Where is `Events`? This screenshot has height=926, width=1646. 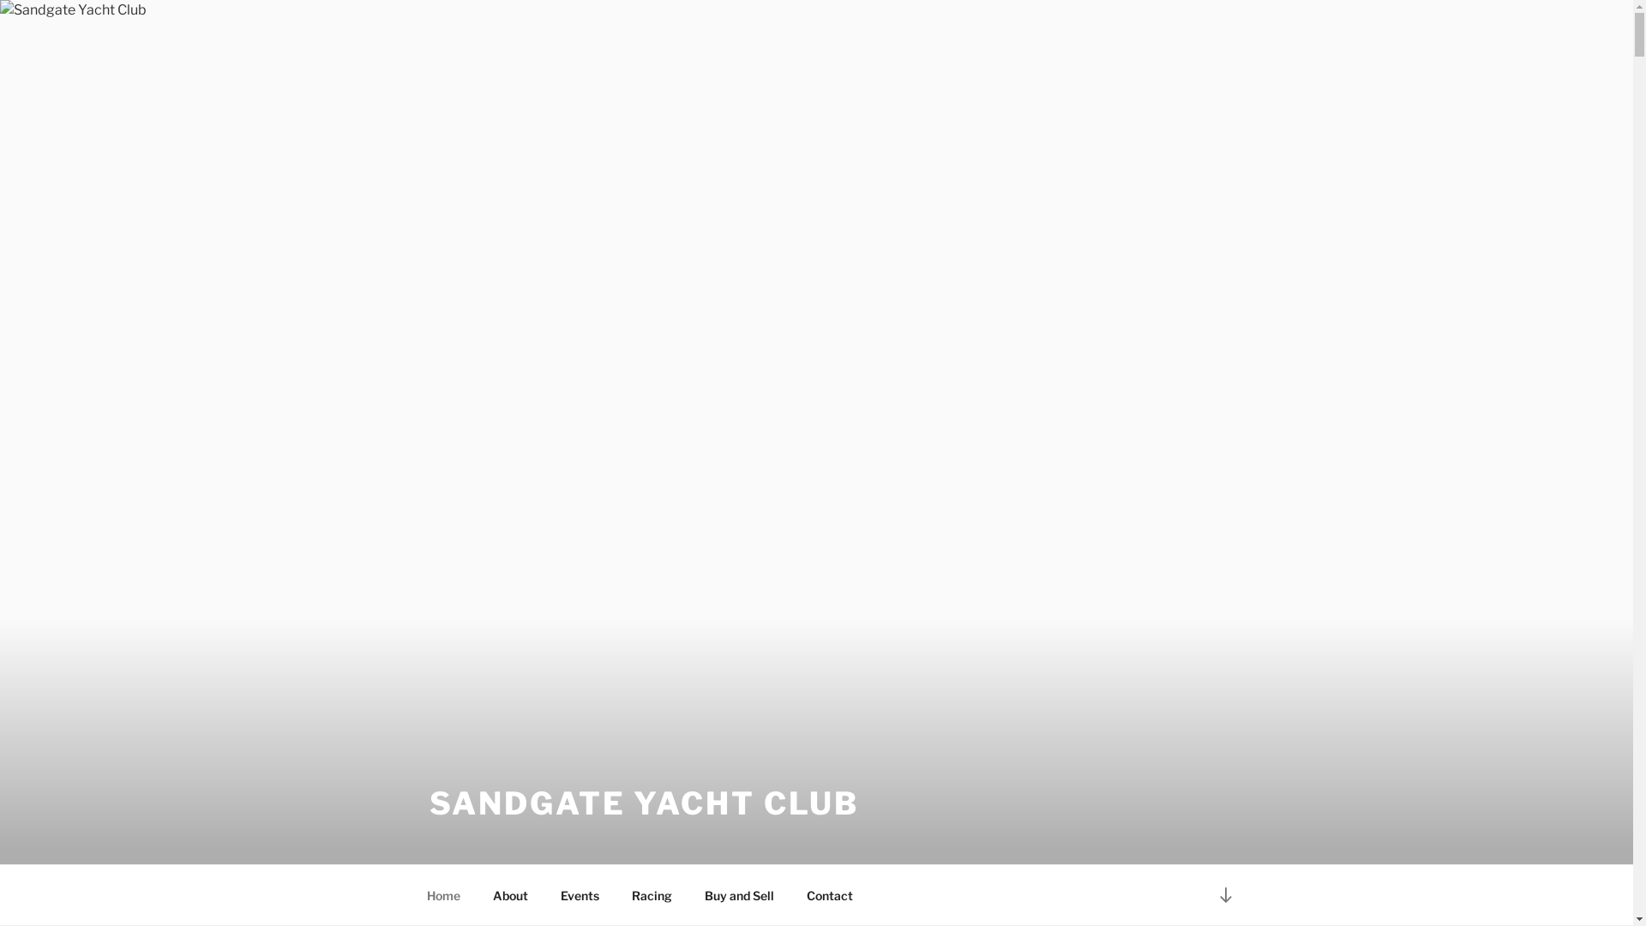
Events is located at coordinates (580, 895).